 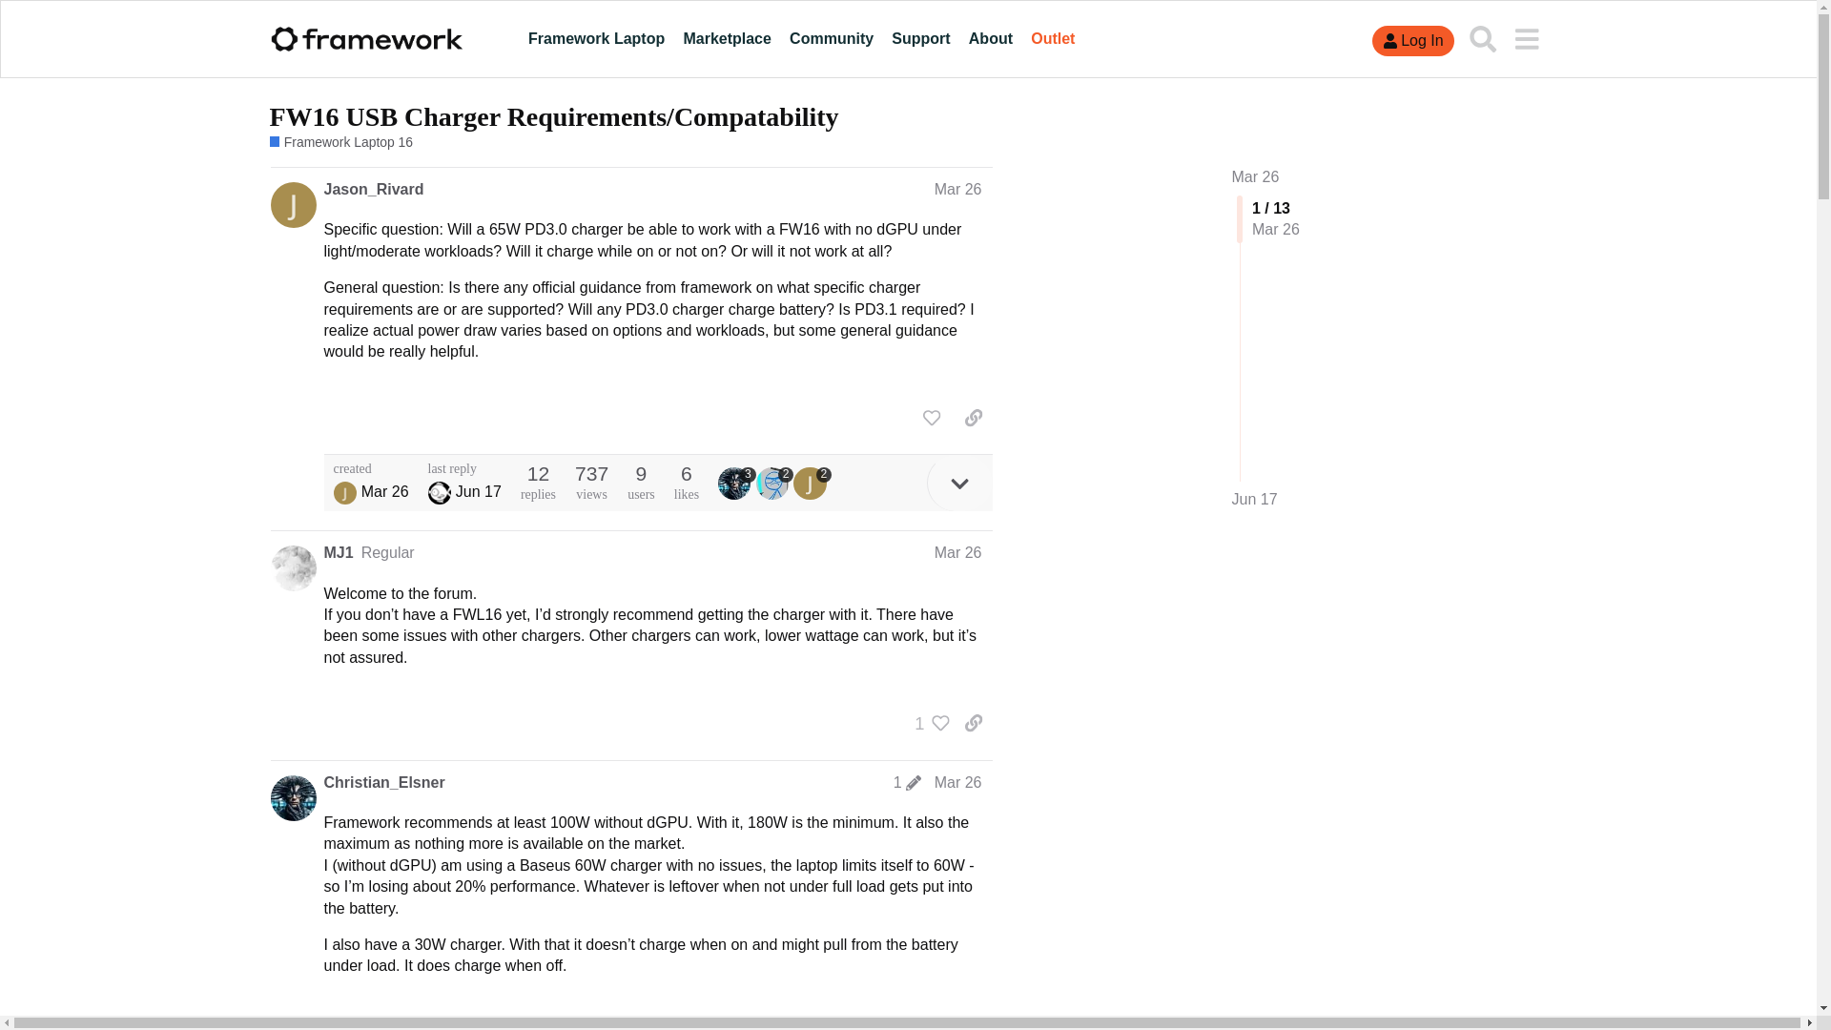 What do you see at coordinates (338, 553) in the screenshot?
I see `MJ1` at bounding box center [338, 553].